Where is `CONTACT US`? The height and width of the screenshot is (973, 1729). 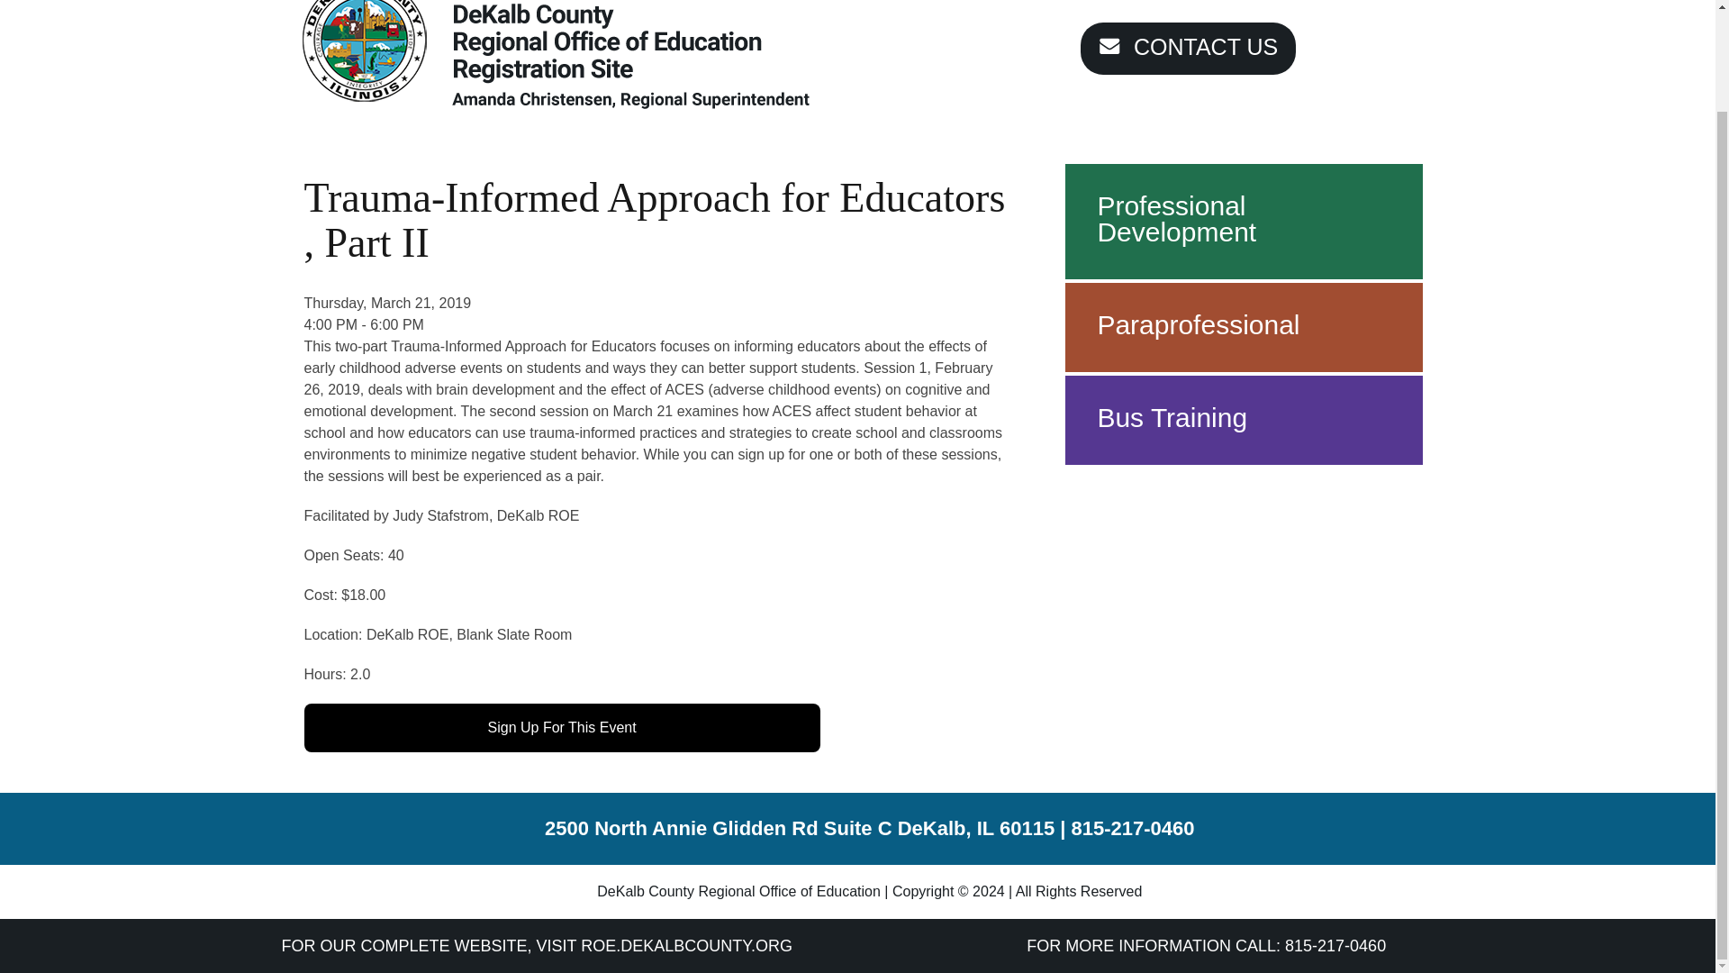 CONTACT US is located at coordinates (1188, 49).